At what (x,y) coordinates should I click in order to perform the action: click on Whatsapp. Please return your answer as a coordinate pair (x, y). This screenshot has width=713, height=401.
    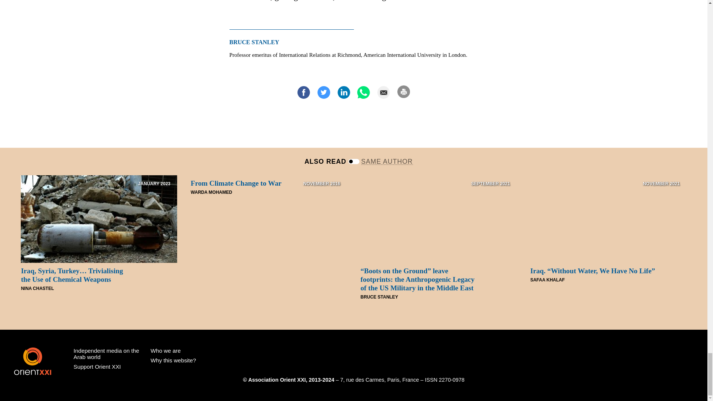
    Looking at the image, I should click on (364, 92).